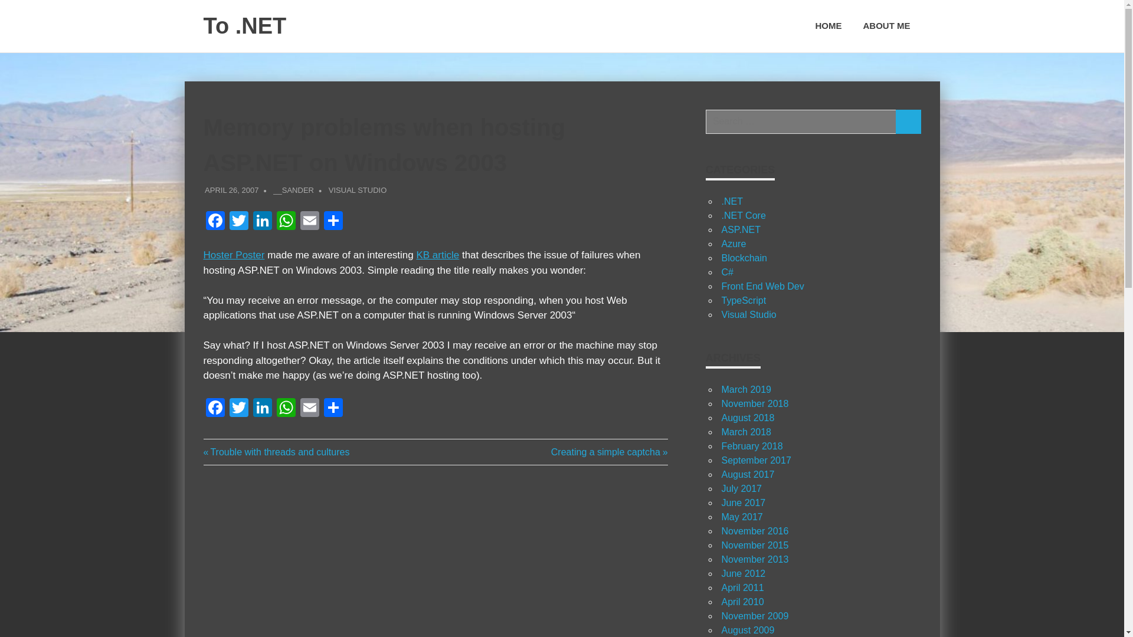  What do you see at coordinates (262, 222) in the screenshot?
I see `LinkedIn` at bounding box center [262, 222].